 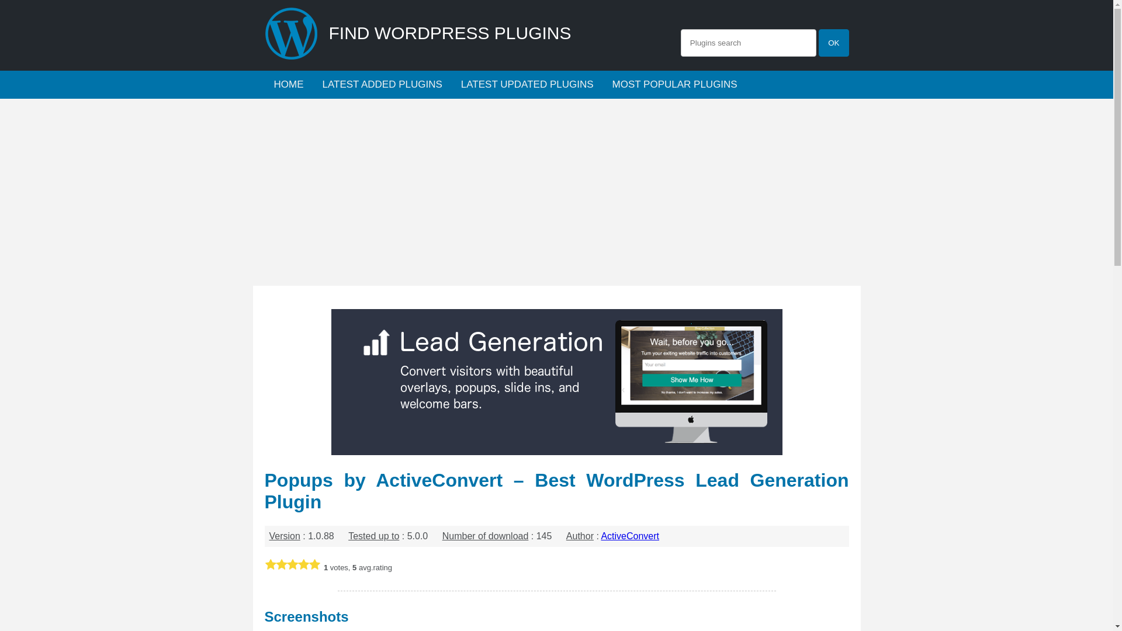 What do you see at coordinates (288, 84) in the screenshot?
I see `HOME` at bounding box center [288, 84].